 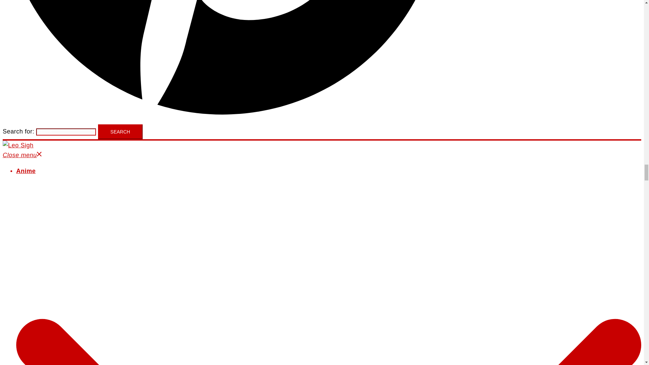 I want to click on Close menu, so click(x=22, y=155).